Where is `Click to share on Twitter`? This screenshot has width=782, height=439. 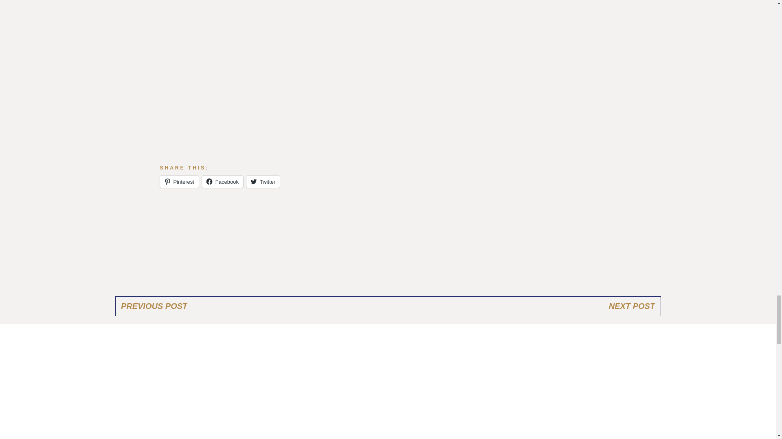 Click to share on Twitter is located at coordinates (263, 182).